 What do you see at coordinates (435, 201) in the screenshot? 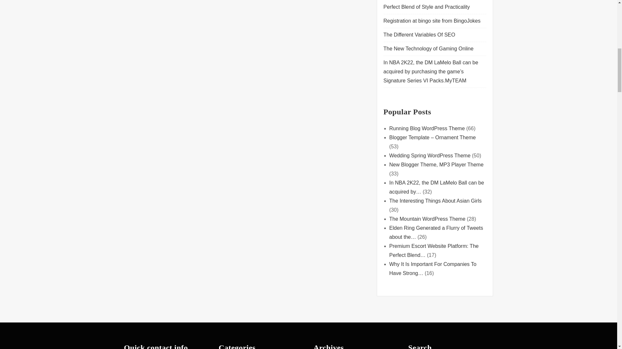
I see `The Interesting Things About Asian Girls` at bounding box center [435, 201].